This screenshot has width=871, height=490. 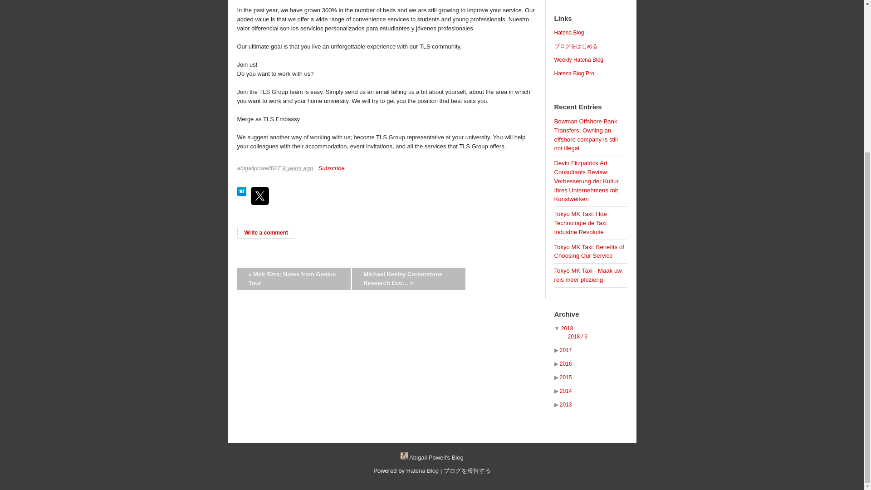 What do you see at coordinates (332, 168) in the screenshot?
I see `Subscribe` at bounding box center [332, 168].